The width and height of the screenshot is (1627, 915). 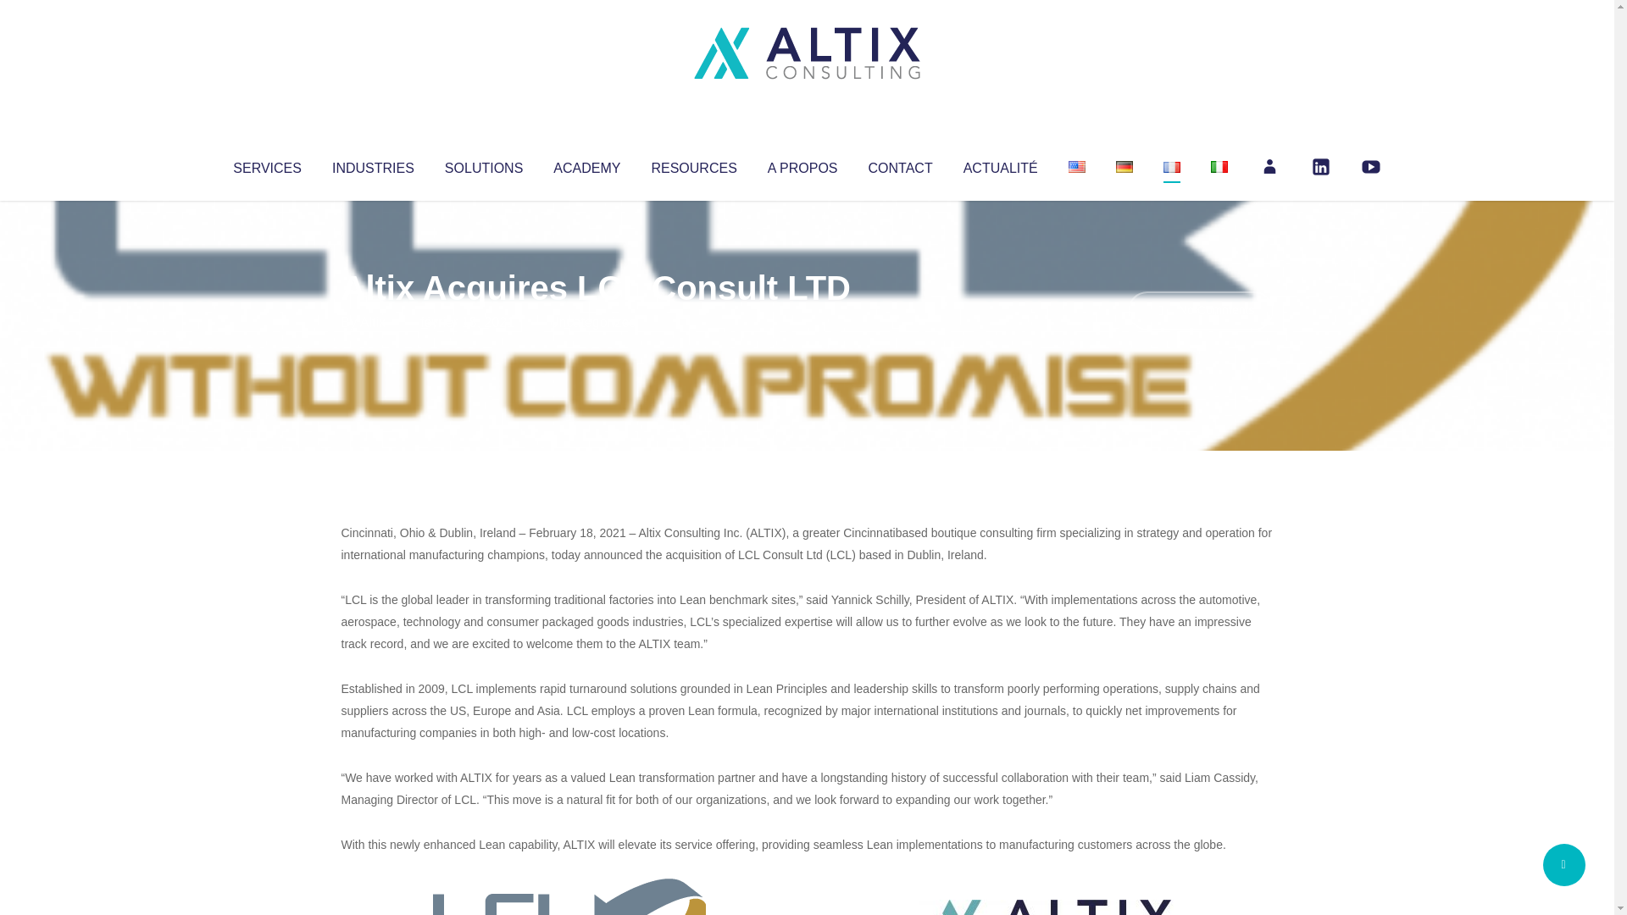 I want to click on No Comments, so click(x=1200, y=310).